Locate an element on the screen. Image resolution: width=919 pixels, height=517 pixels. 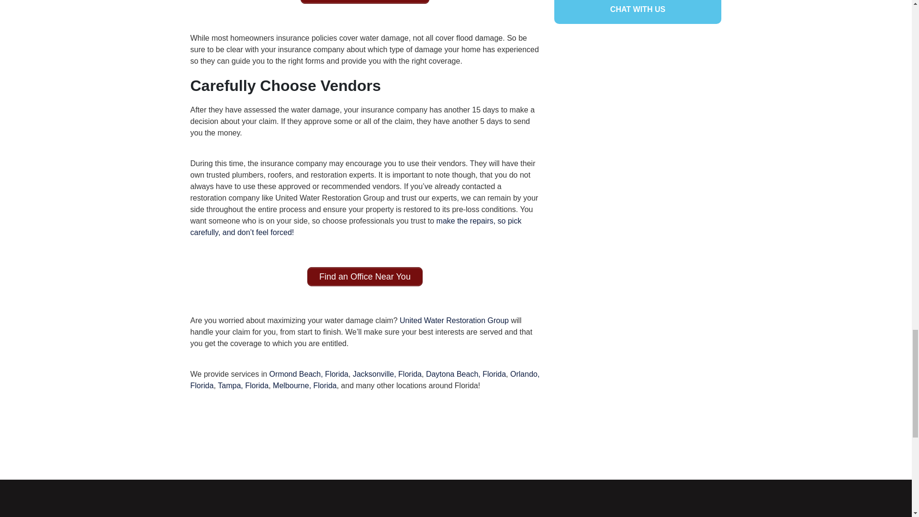
Melbourne, Florida is located at coordinates (304, 386).